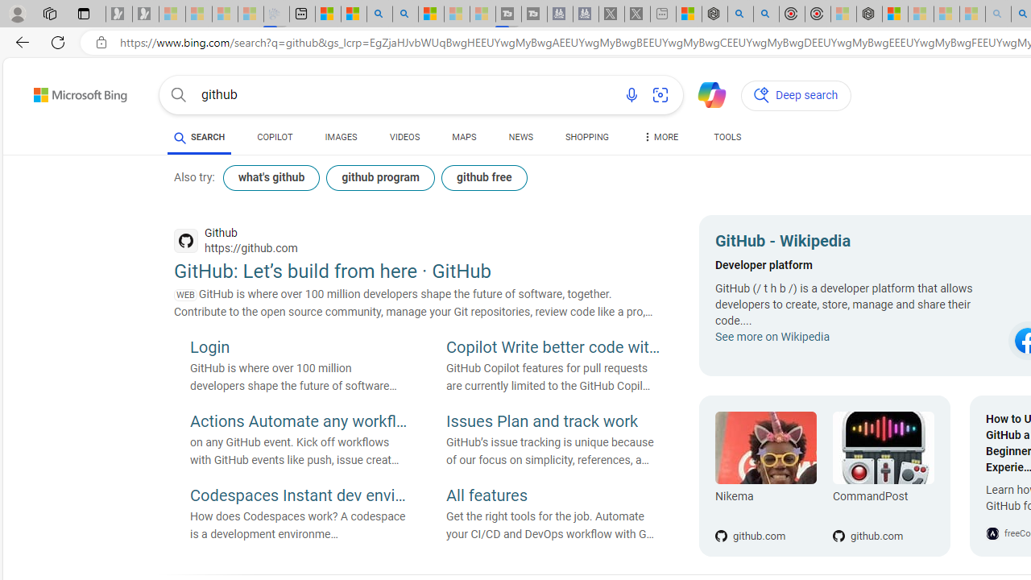  I want to click on Copilot Write better code with AI, so click(555, 349).